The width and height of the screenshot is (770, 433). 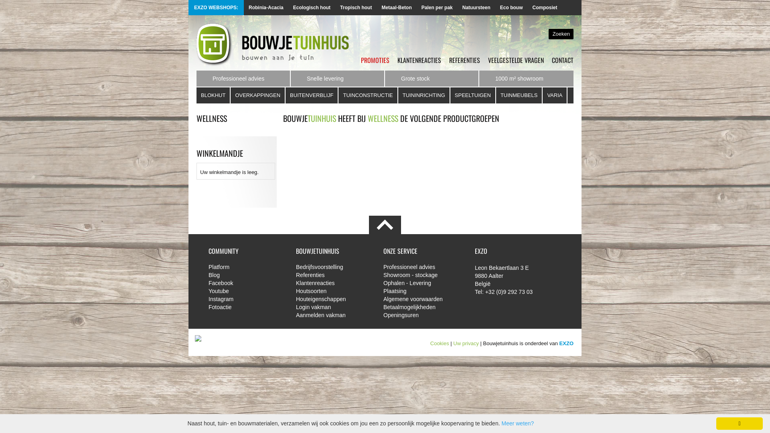 I want to click on Composiet, so click(x=545, y=8).